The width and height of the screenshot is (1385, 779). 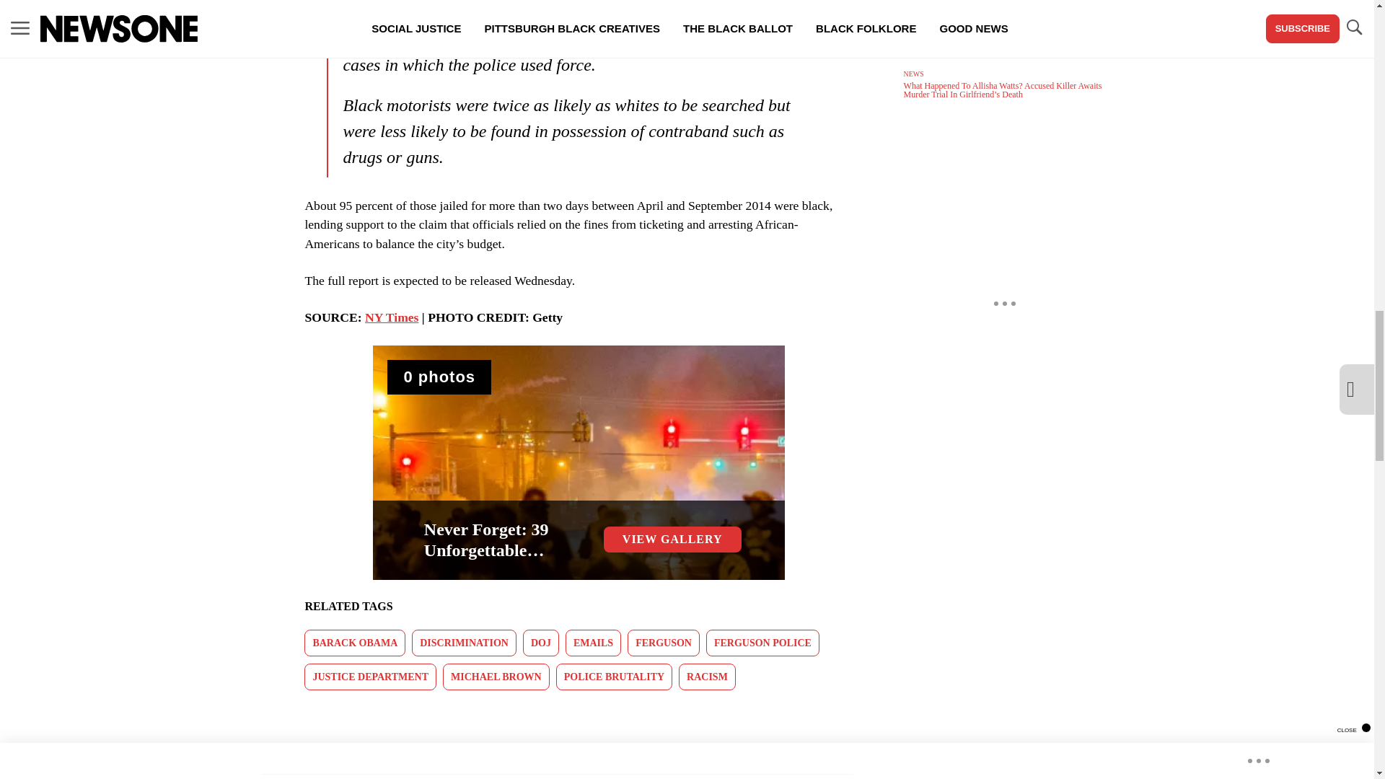 What do you see at coordinates (370, 677) in the screenshot?
I see `JUSTICE DEPARTMENT` at bounding box center [370, 677].